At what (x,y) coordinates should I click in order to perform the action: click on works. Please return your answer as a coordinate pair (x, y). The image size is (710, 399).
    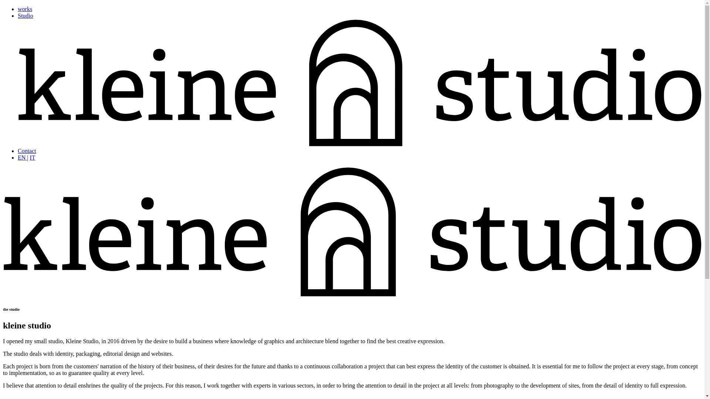
    Looking at the image, I should click on (25, 9).